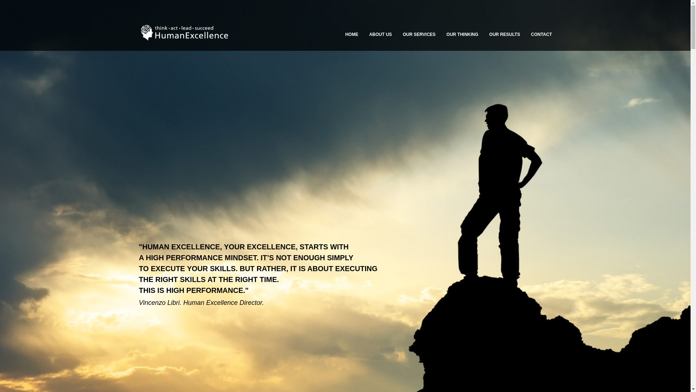  What do you see at coordinates (380, 34) in the screenshot?
I see `ABOUT US` at bounding box center [380, 34].